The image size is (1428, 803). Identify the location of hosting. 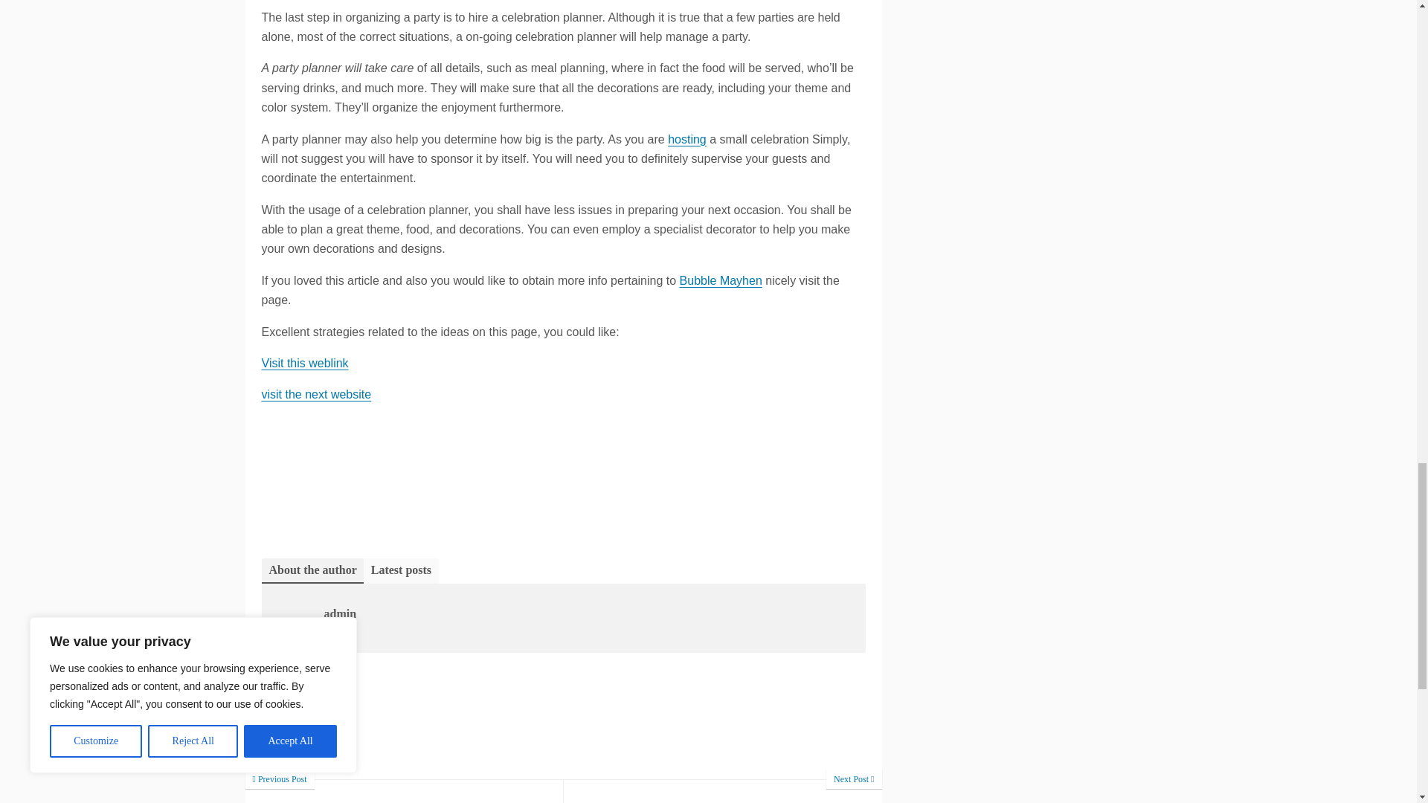
(687, 139).